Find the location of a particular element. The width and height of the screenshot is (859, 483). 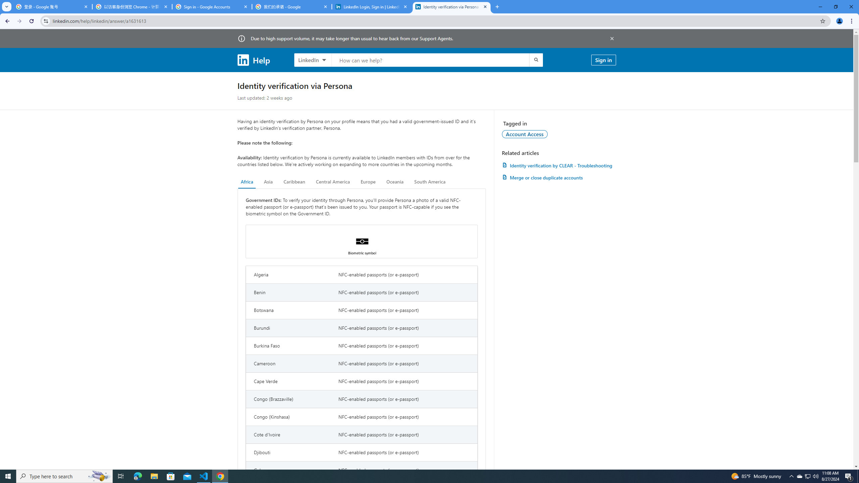

AutomationID: topic-link-a151002 is located at coordinates (525, 134).